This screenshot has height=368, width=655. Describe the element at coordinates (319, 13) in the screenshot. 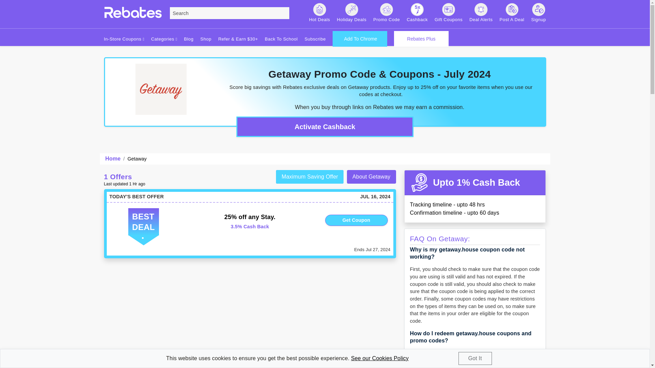

I see `Hot Deals` at that location.